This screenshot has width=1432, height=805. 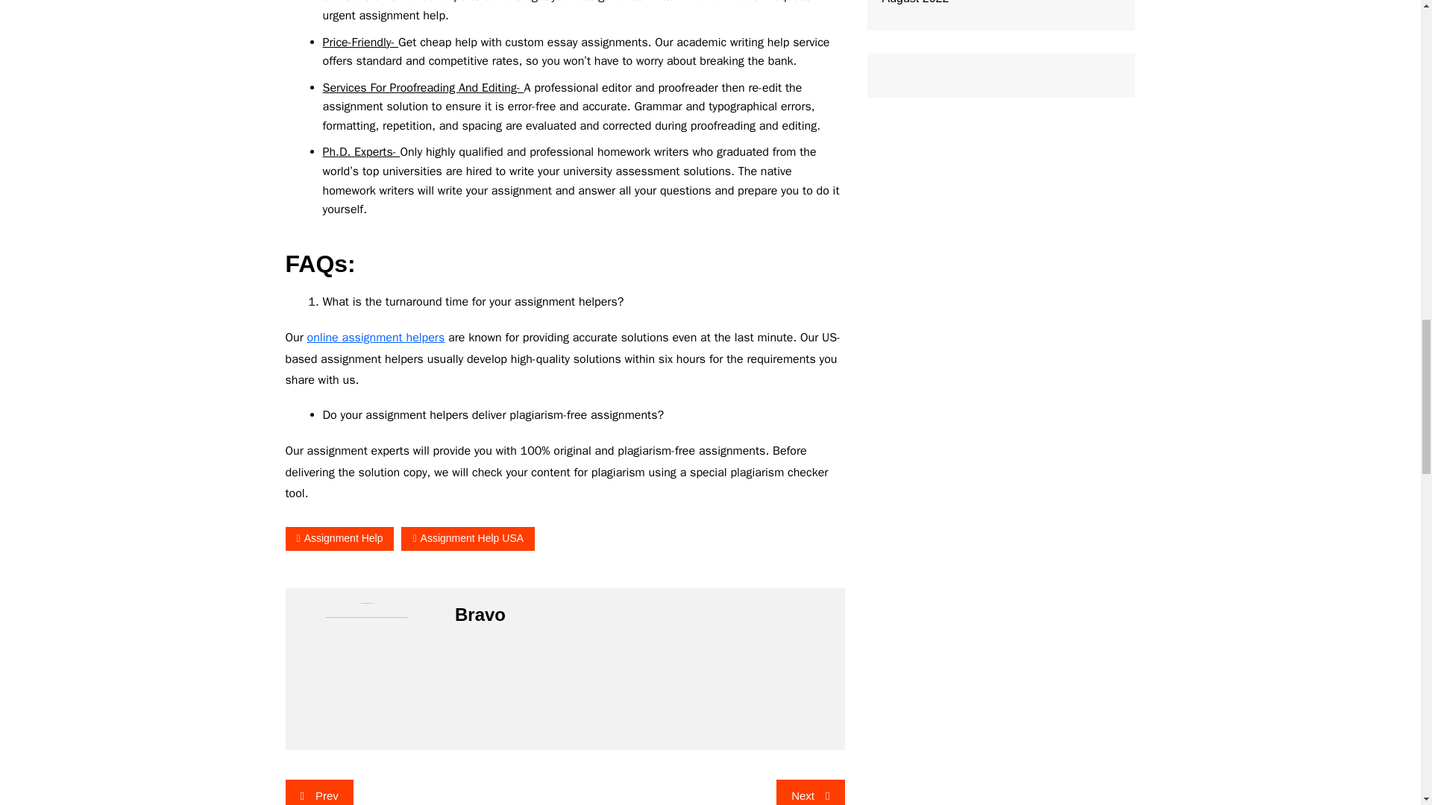 What do you see at coordinates (318, 792) in the screenshot?
I see `Prev` at bounding box center [318, 792].